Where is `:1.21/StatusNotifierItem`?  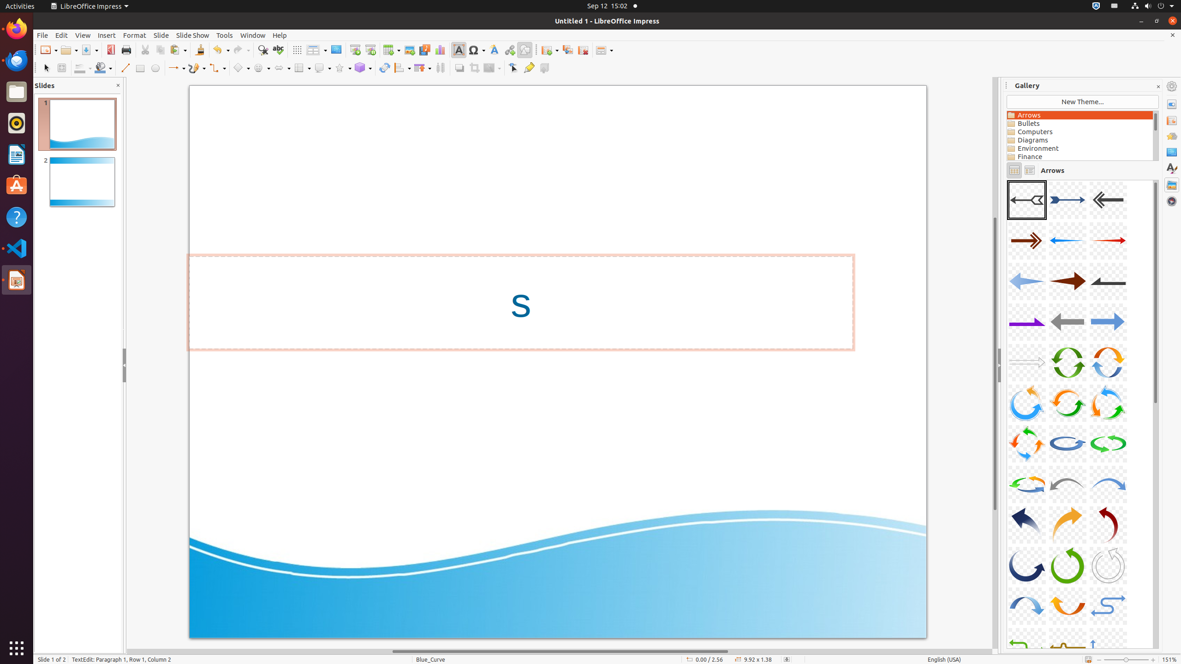 :1.21/StatusNotifierItem is located at coordinates (1115, 6).